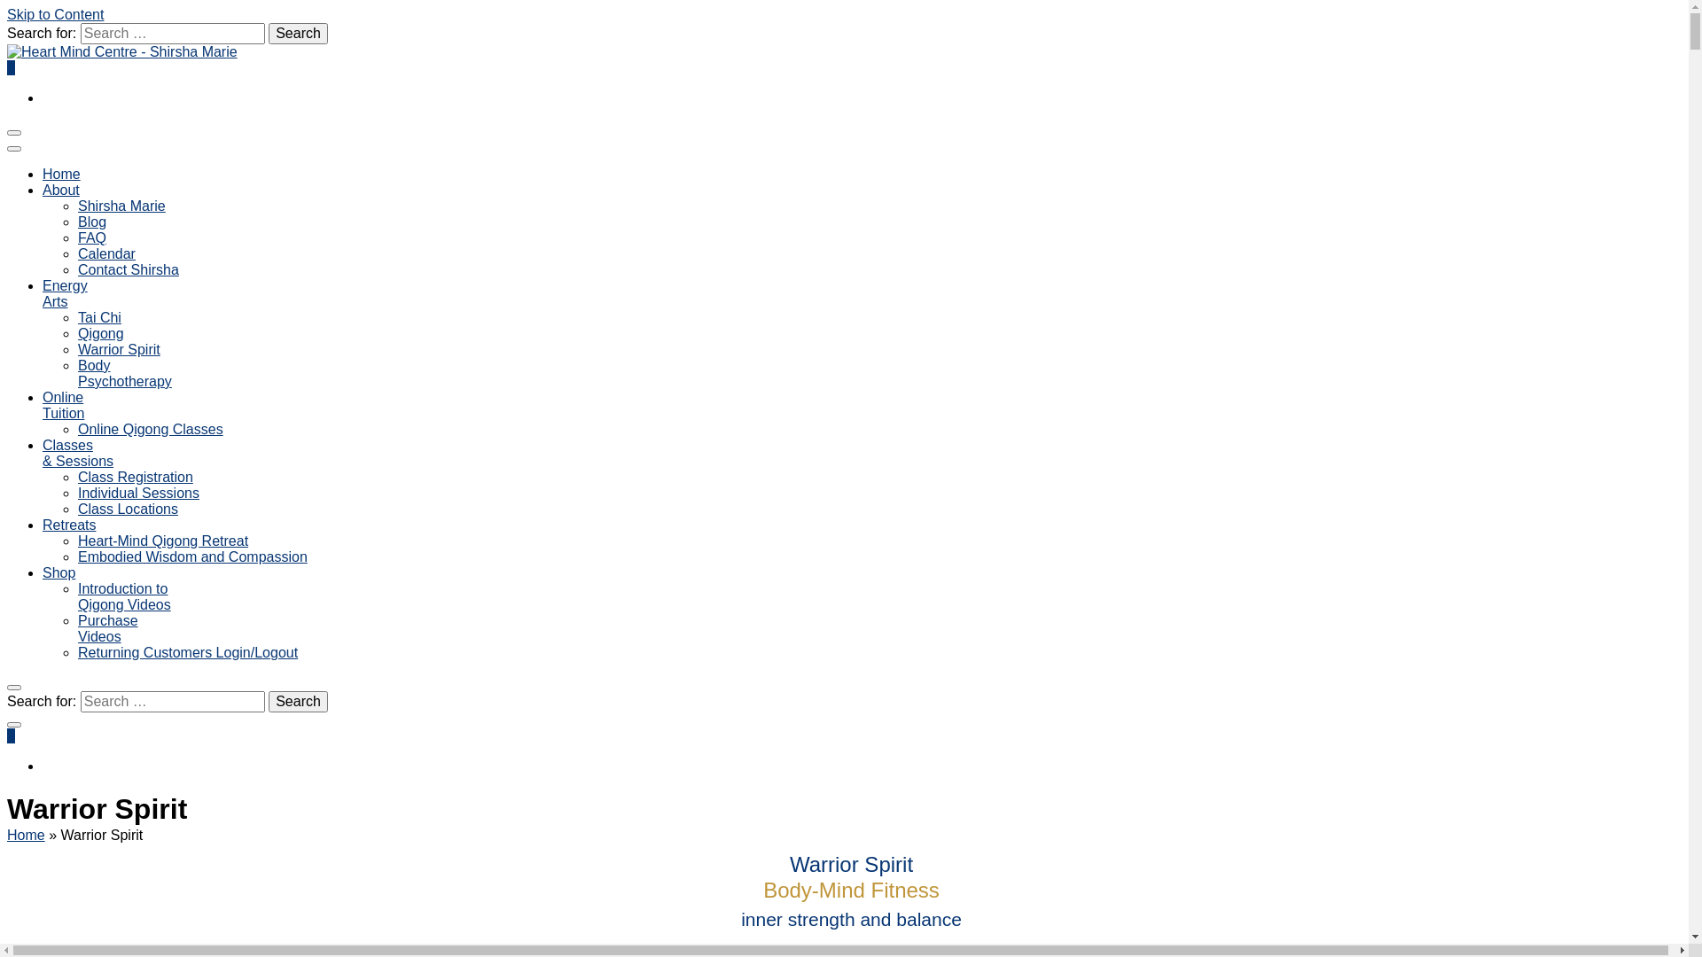 The width and height of the screenshot is (1702, 957). Describe the element at coordinates (108, 629) in the screenshot. I see `Purchase
Videos` at that location.